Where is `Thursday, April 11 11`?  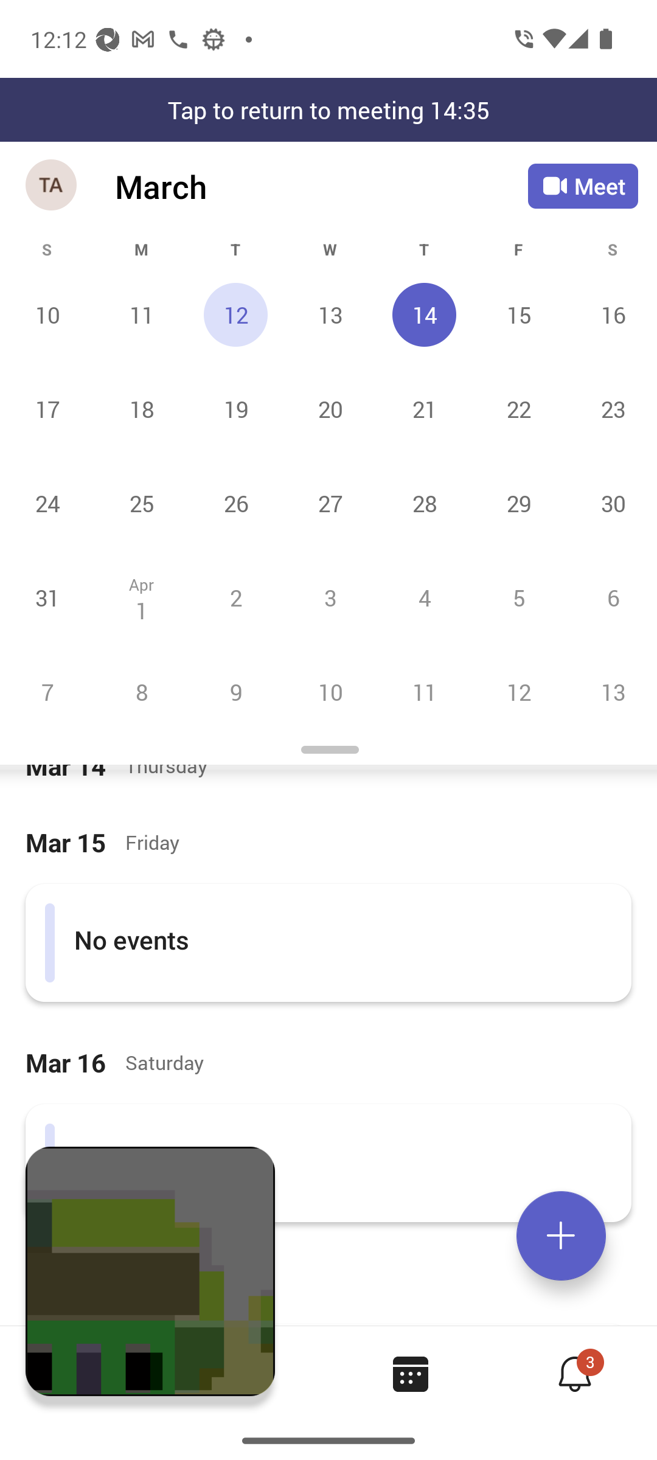 Thursday, April 11 11 is located at coordinates (424, 692).